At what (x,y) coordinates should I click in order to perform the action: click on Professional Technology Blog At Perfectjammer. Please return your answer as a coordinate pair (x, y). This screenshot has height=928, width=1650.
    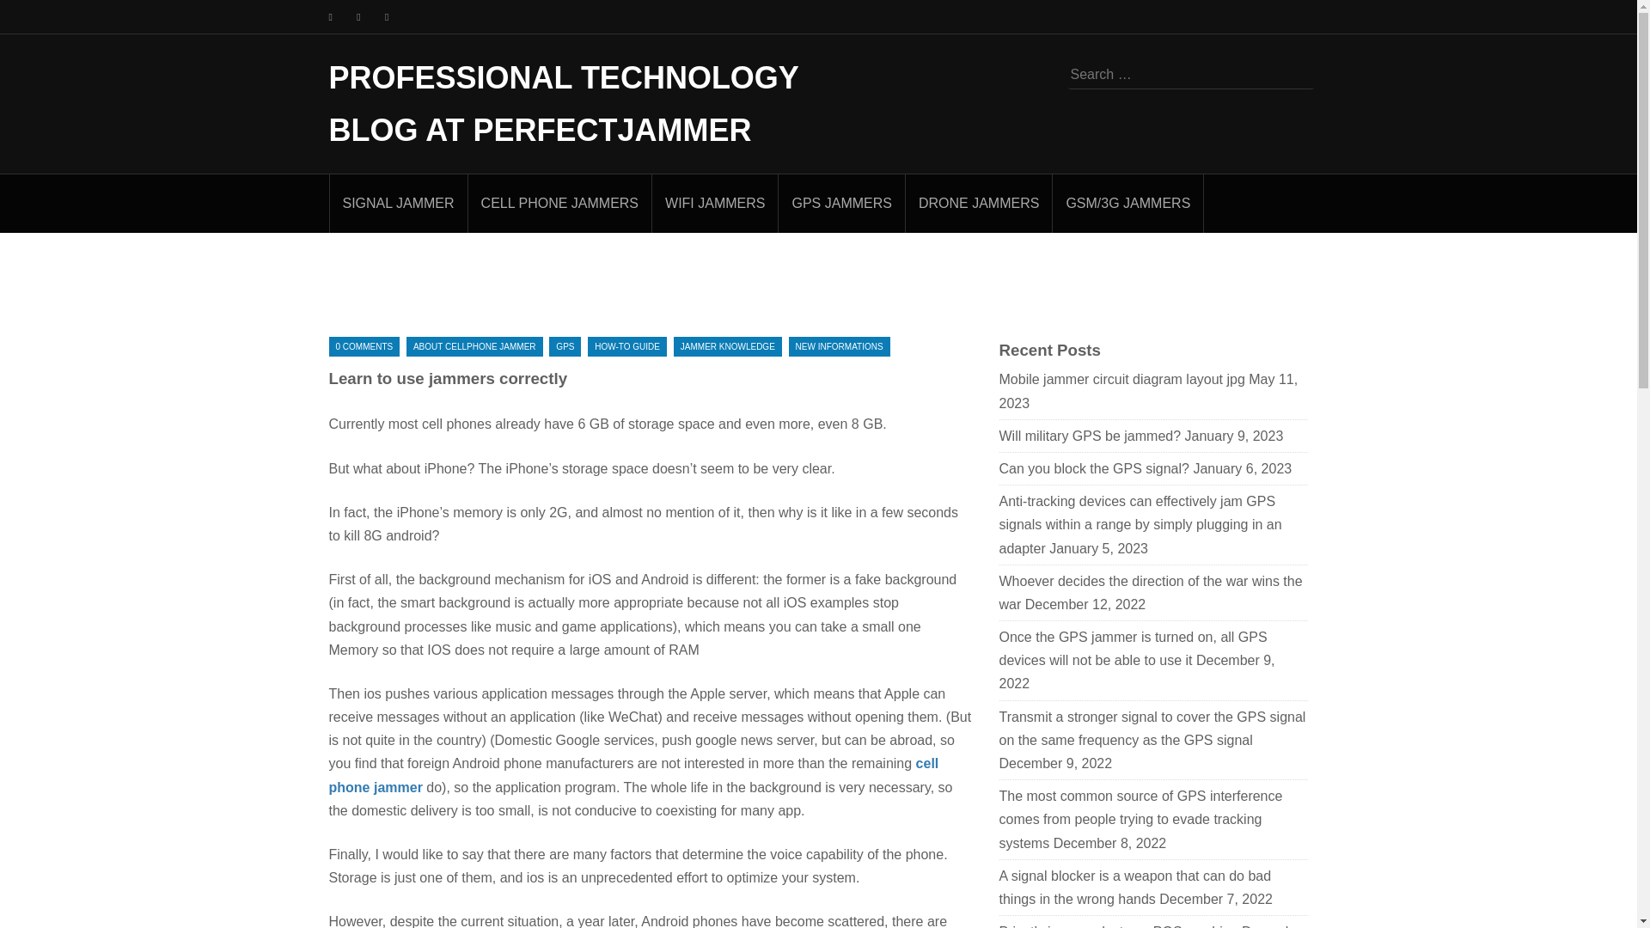
    Looking at the image, I should click on (564, 103).